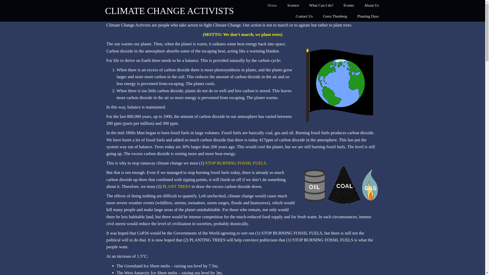 The height and width of the screenshot is (275, 489). I want to click on Contact Us, so click(304, 16).